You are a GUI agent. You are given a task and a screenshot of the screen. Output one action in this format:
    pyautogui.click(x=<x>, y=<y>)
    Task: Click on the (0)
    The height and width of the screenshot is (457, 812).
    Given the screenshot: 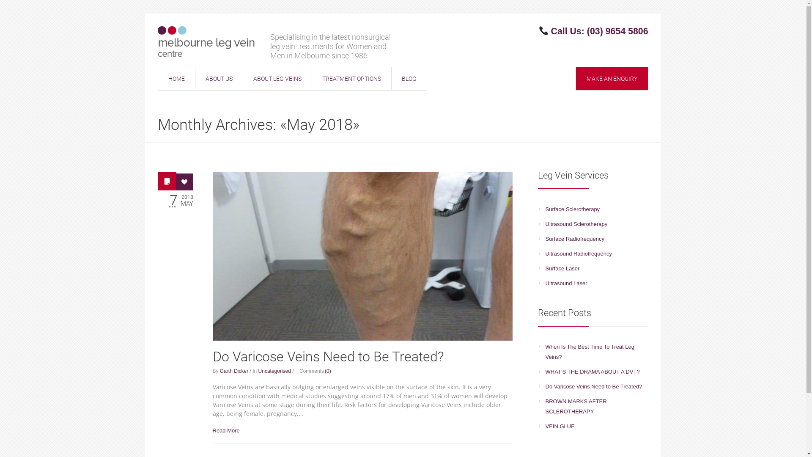 What is the action you would take?
    pyautogui.click(x=327, y=371)
    